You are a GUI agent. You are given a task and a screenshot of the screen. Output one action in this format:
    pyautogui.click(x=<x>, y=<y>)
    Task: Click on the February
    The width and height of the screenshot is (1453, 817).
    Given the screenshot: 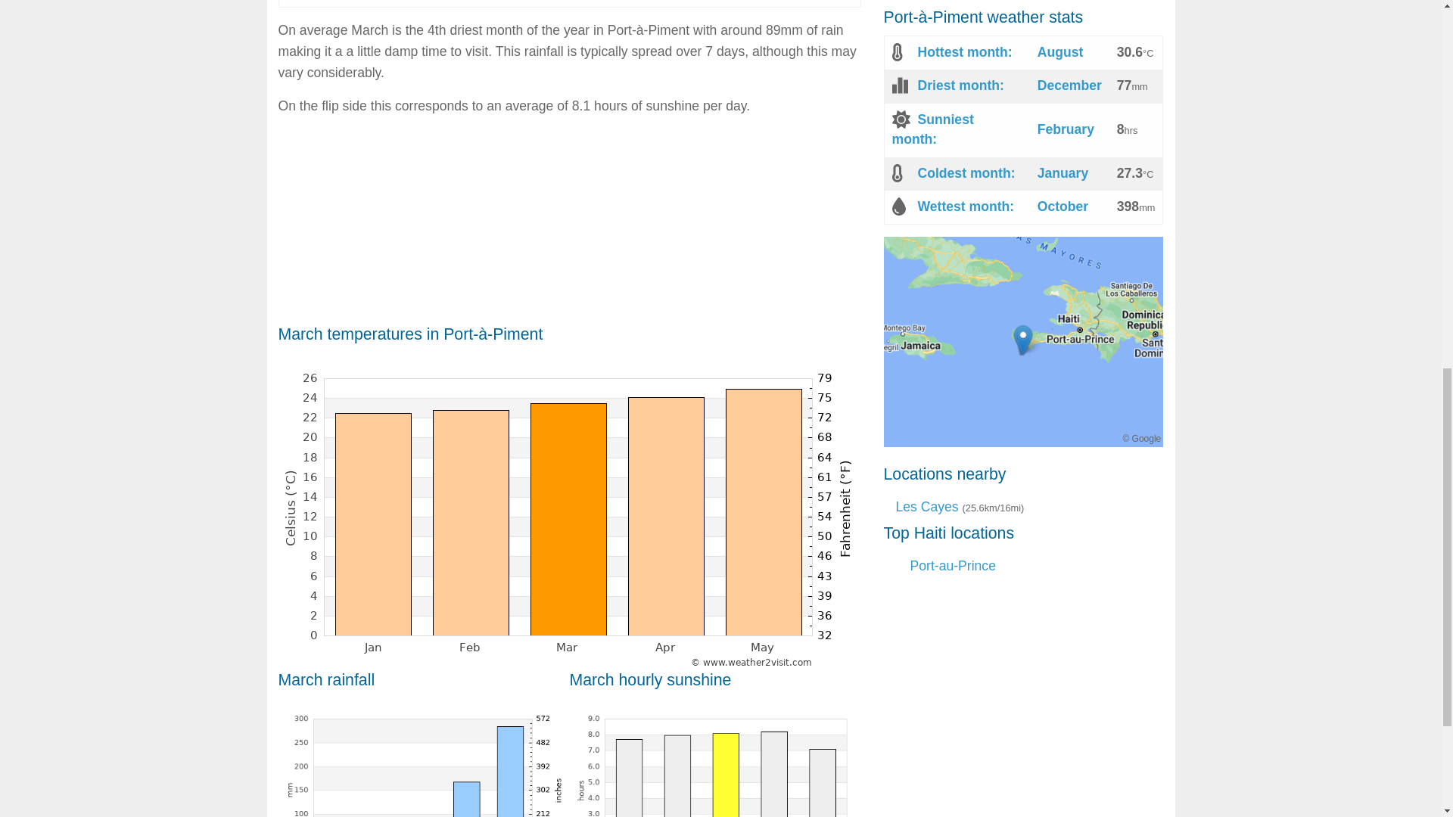 What is the action you would take?
    pyautogui.click(x=1066, y=129)
    